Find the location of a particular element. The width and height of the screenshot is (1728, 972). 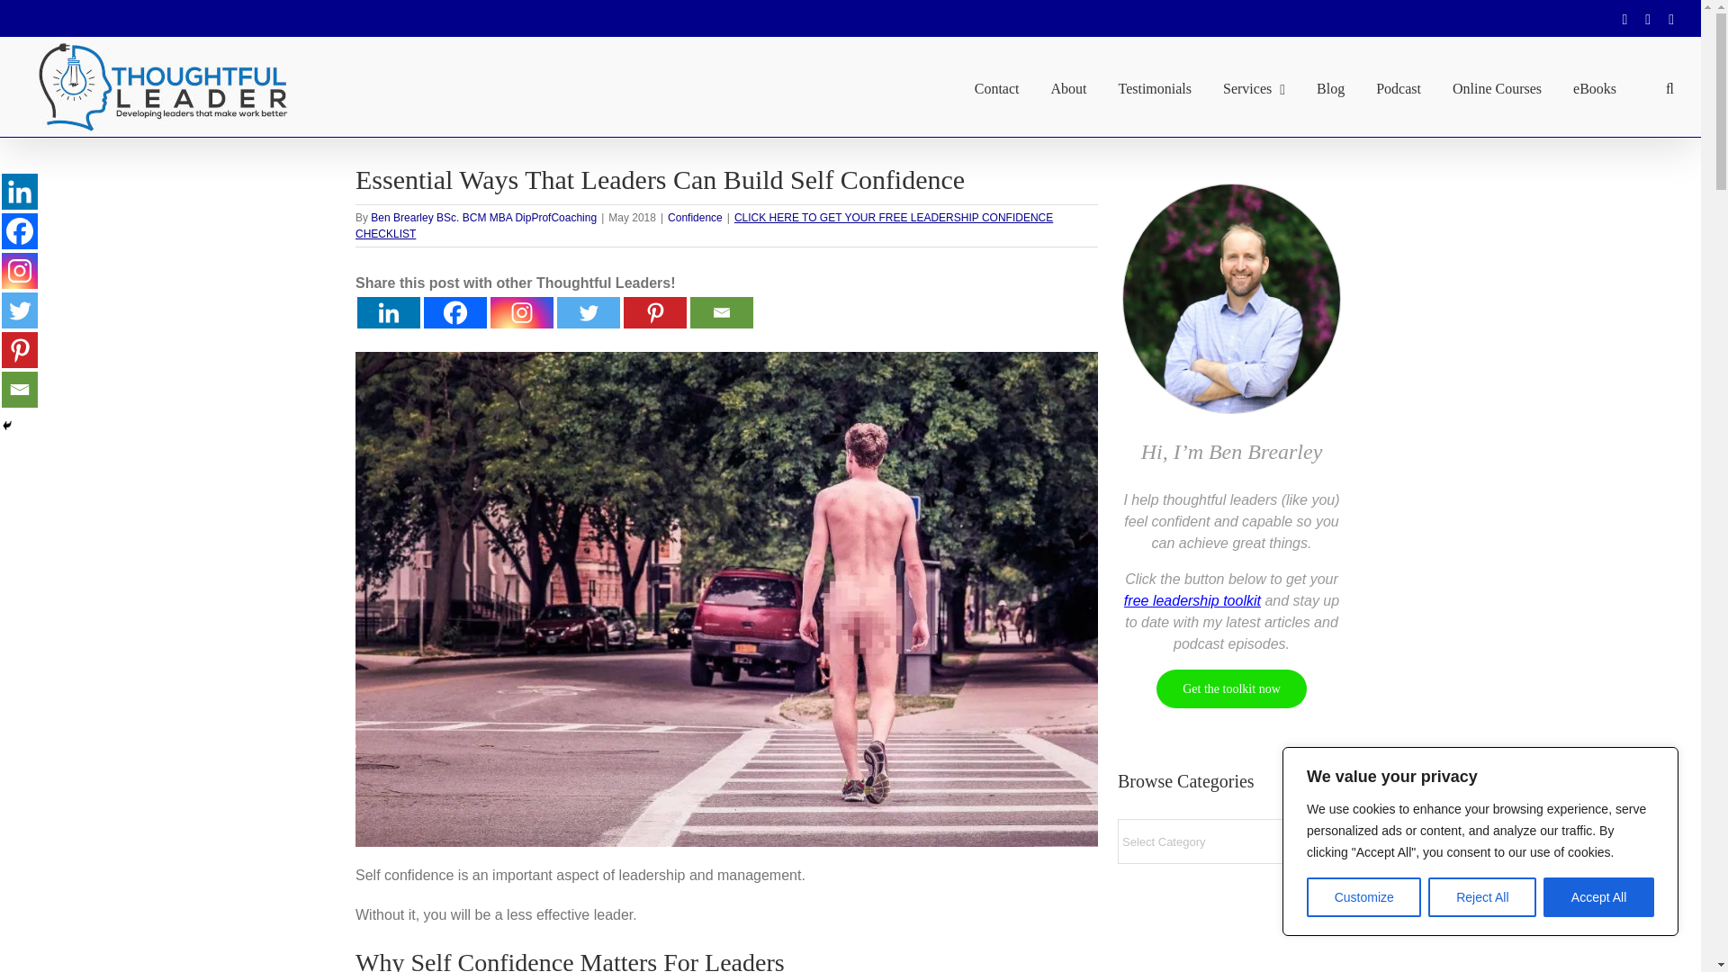

Reject All is located at coordinates (1481, 897).